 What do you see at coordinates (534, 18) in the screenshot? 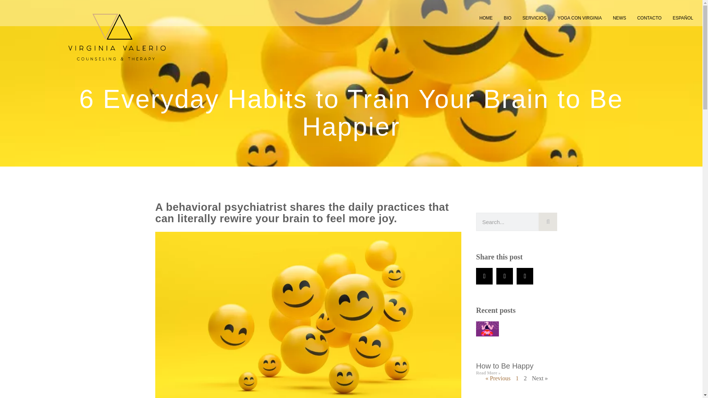
I see `SERVICIOS` at bounding box center [534, 18].